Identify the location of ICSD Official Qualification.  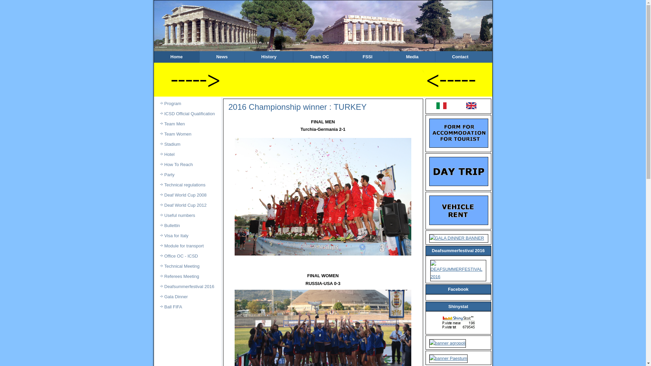
(188, 114).